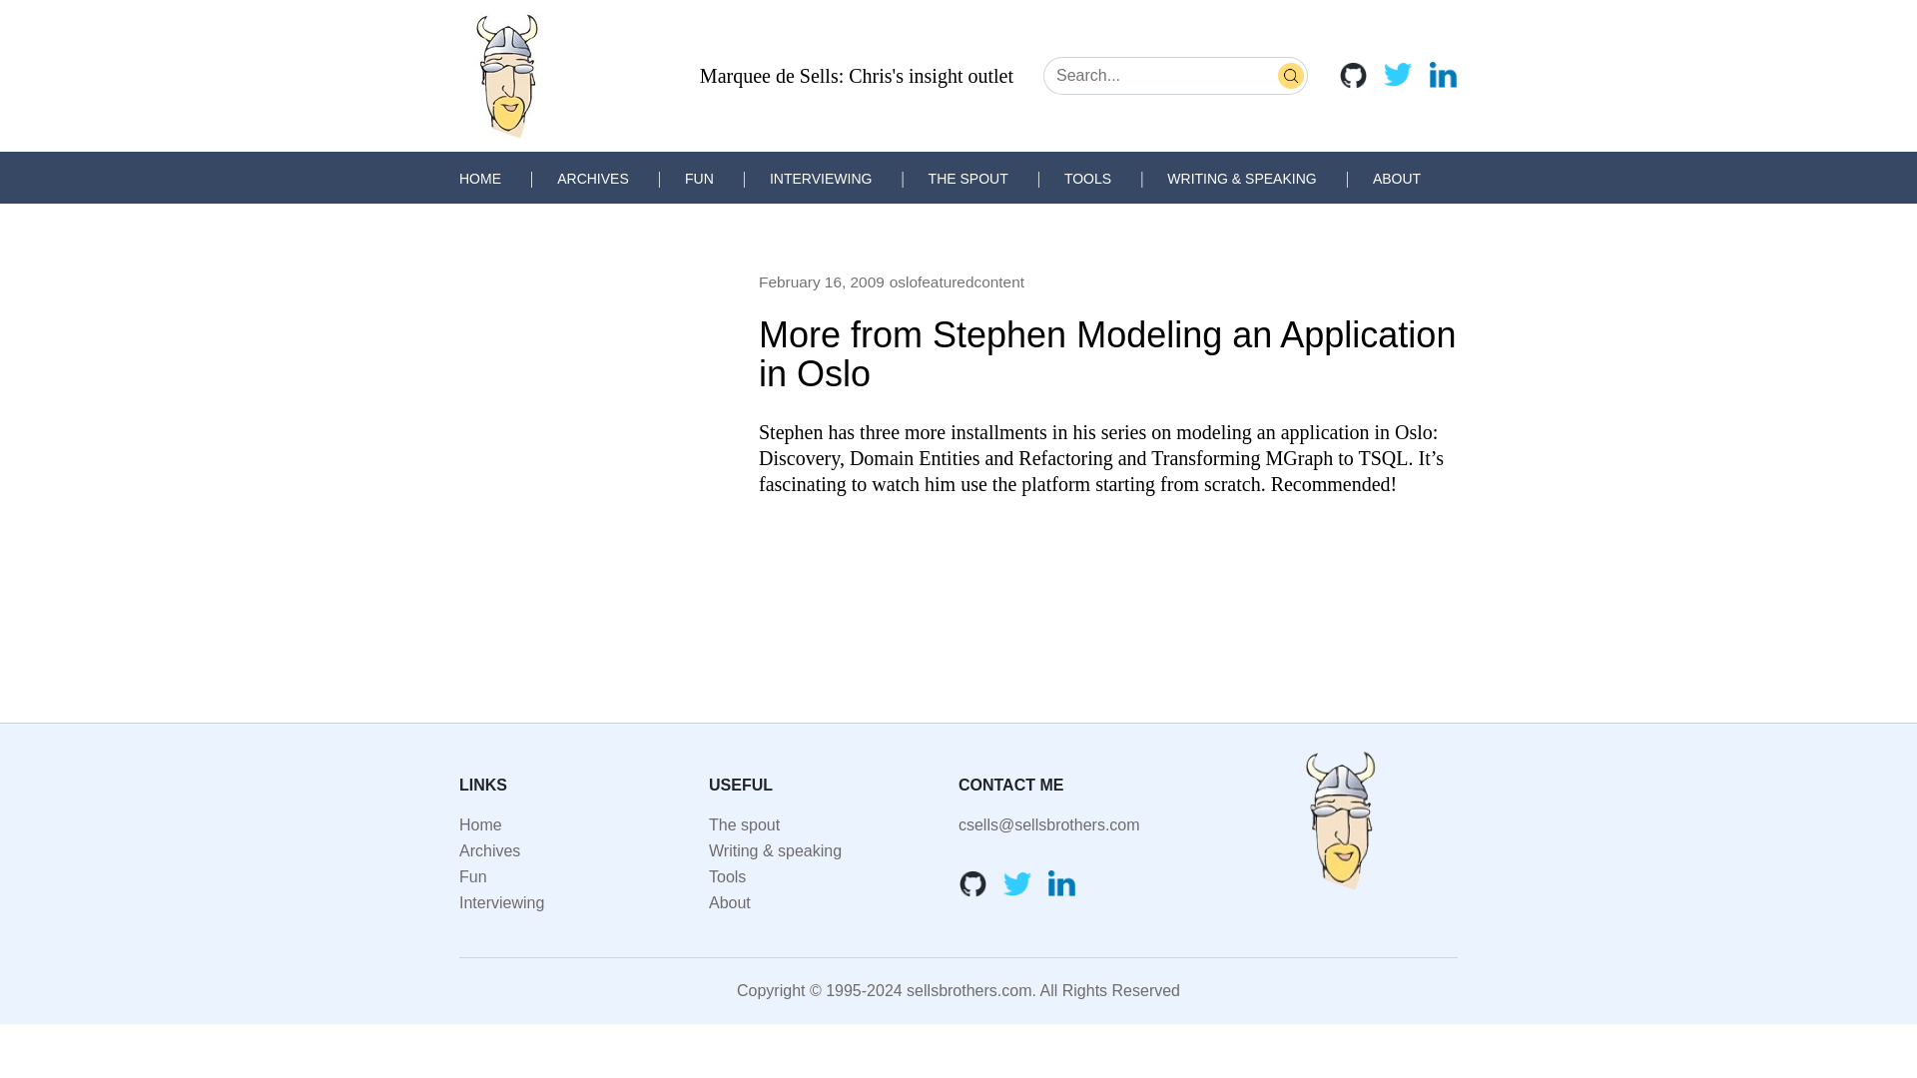 Image resolution: width=1917 pixels, height=1078 pixels. I want to click on LinkedIn, so click(1062, 882).